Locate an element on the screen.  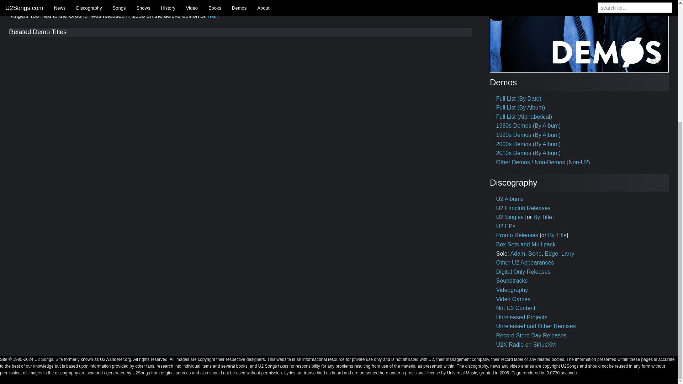
Bono is located at coordinates (535, 254).